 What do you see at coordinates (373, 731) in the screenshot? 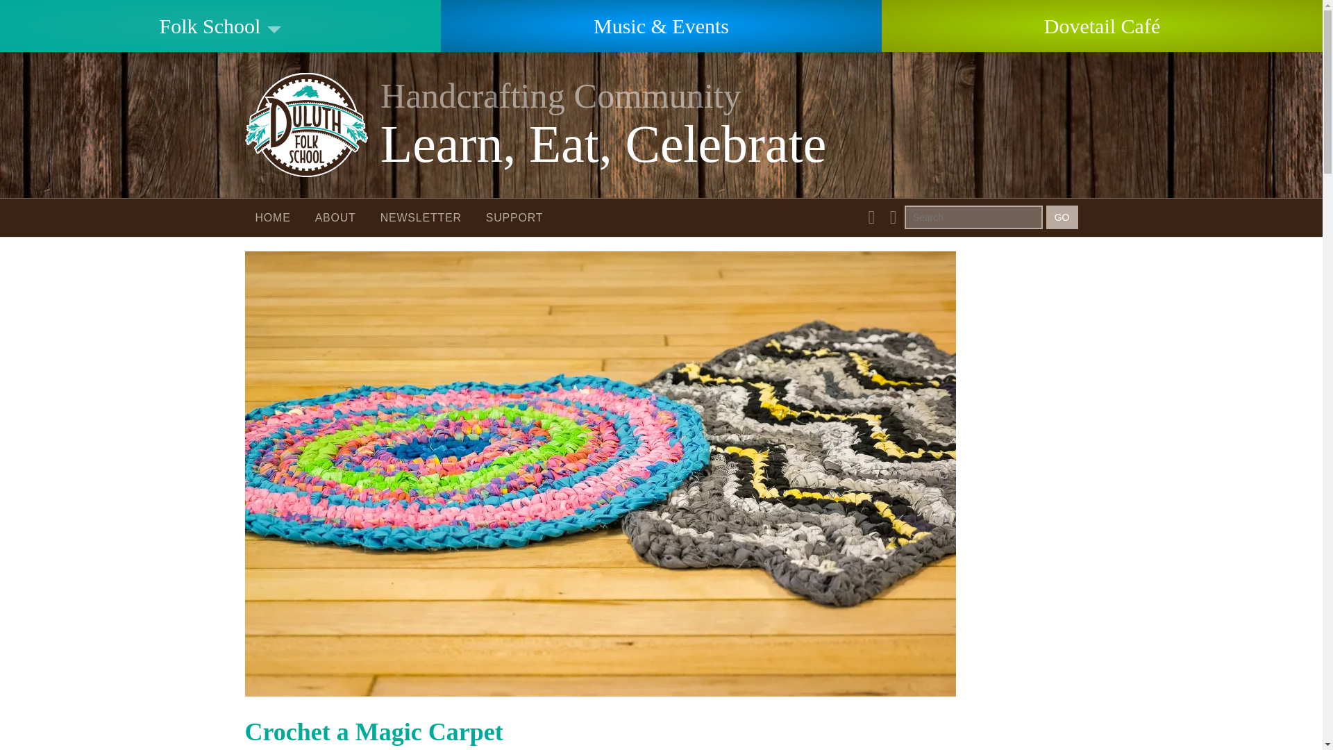
I see `Crochet a Magic Carpet` at bounding box center [373, 731].